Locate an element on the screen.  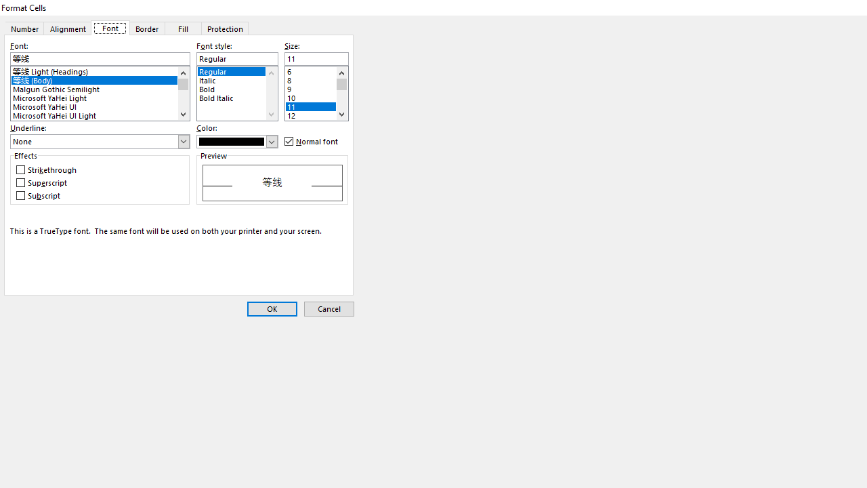
11 is located at coordinates (316, 106).